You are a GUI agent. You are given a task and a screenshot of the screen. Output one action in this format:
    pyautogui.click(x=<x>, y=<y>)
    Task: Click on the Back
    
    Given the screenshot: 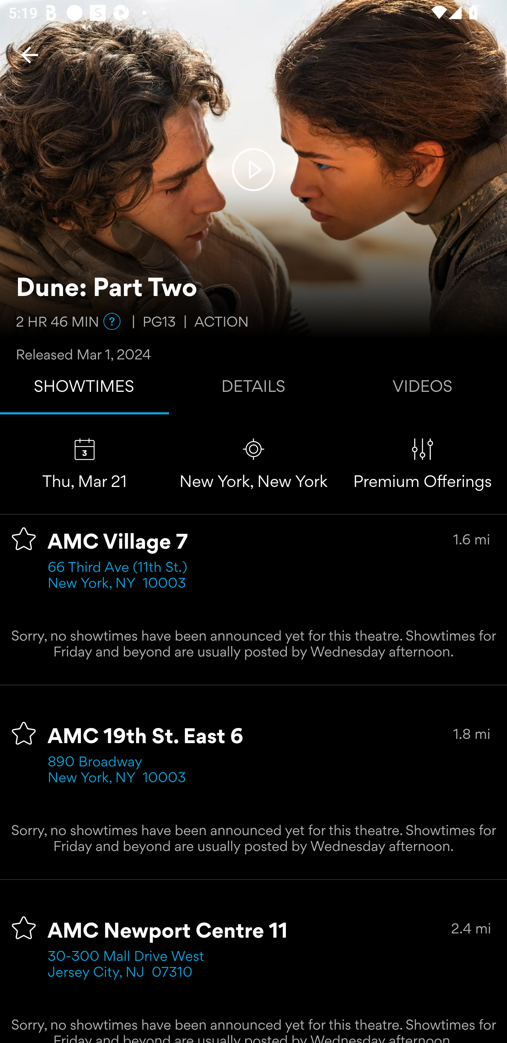 What is the action you would take?
    pyautogui.click(x=30, y=55)
    